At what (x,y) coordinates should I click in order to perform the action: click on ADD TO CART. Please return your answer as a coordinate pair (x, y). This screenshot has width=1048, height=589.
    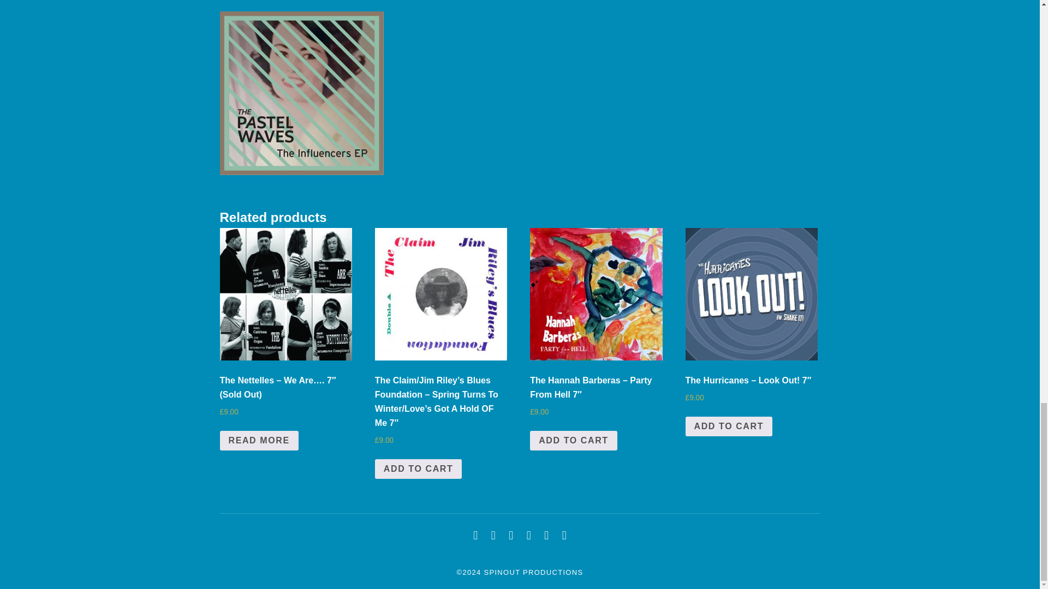
    Looking at the image, I should click on (418, 469).